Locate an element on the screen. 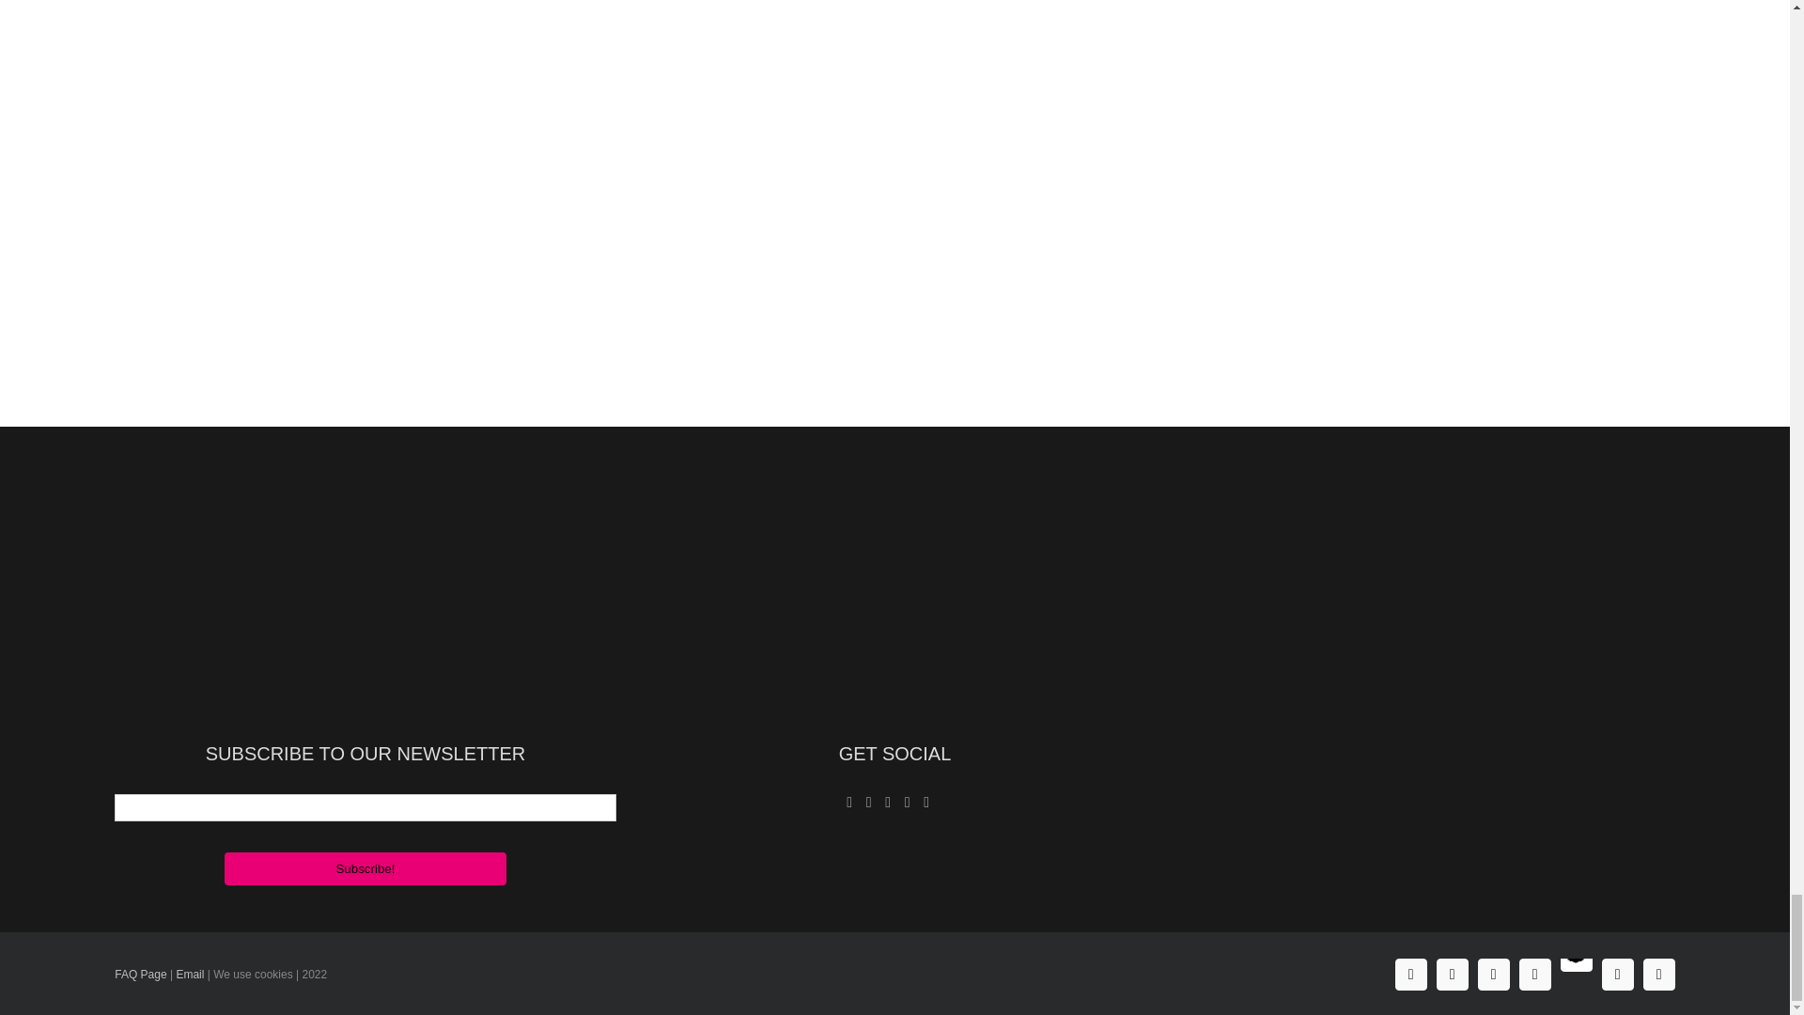 This screenshot has width=1804, height=1015. Twitter is located at coordinates (1494, 974).